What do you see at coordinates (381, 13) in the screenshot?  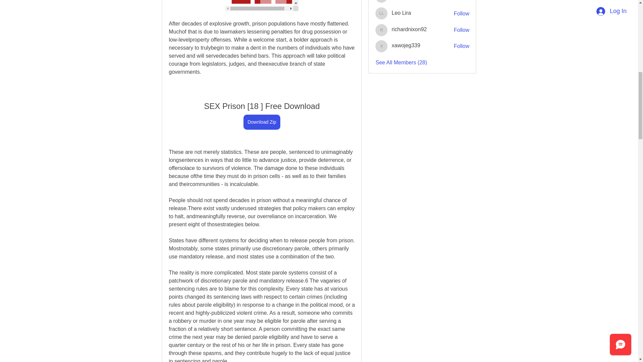 I see `Leo Lira` at bounding box center [381, 13].